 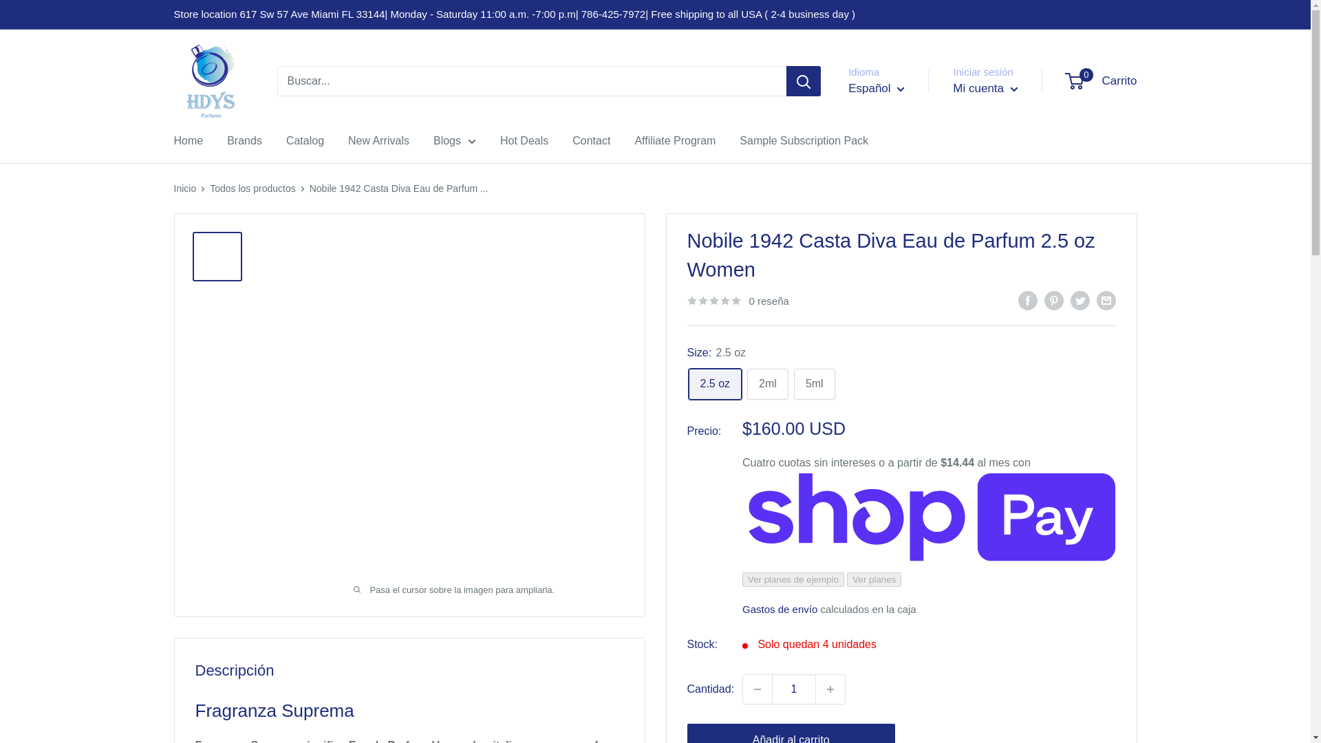 What do you see at coordinates (814, 384) in the screenshot?
I see `5ml` at bounding box center [814, 384].